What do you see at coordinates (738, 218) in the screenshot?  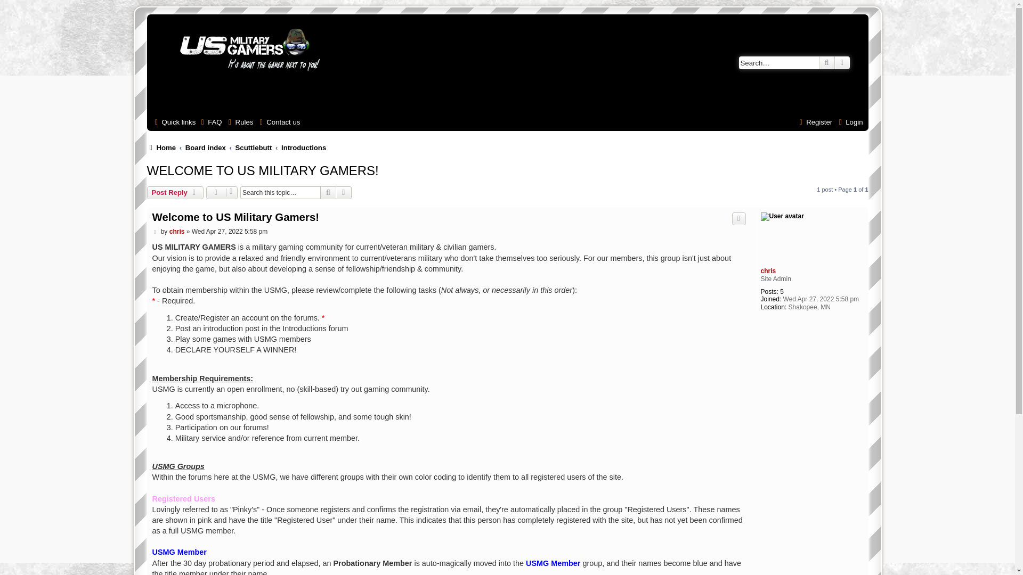 I see `Reply with quote` at bounding box center [738, 218].